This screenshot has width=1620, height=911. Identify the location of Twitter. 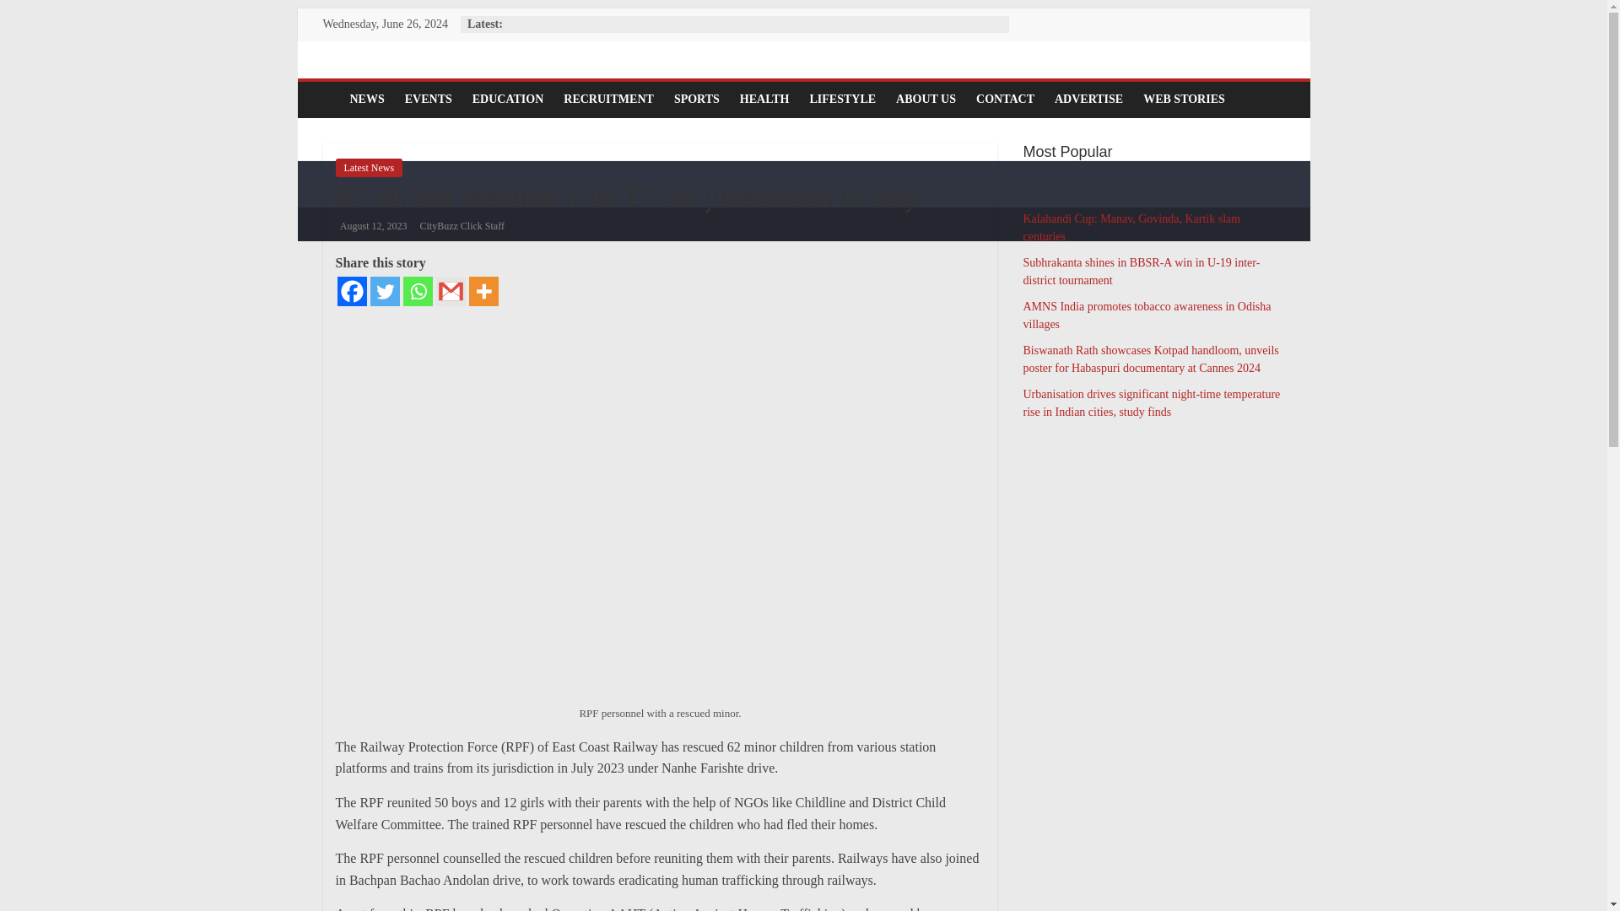
(383, 291).